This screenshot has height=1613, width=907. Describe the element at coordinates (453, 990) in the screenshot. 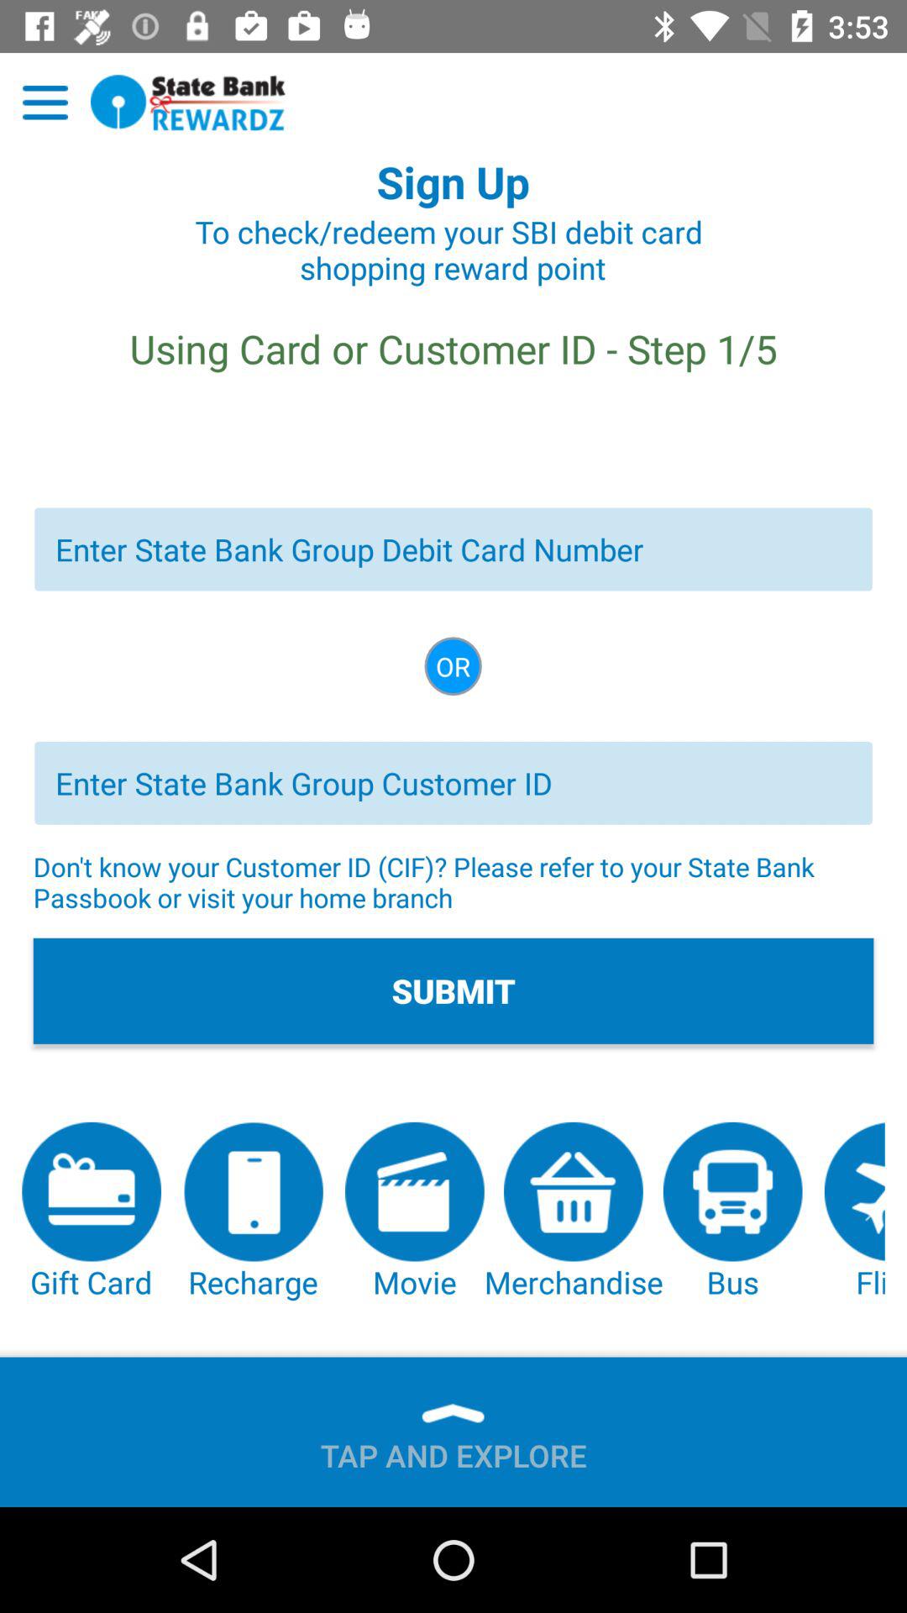

I see `tap app below the don t know app` at that location.